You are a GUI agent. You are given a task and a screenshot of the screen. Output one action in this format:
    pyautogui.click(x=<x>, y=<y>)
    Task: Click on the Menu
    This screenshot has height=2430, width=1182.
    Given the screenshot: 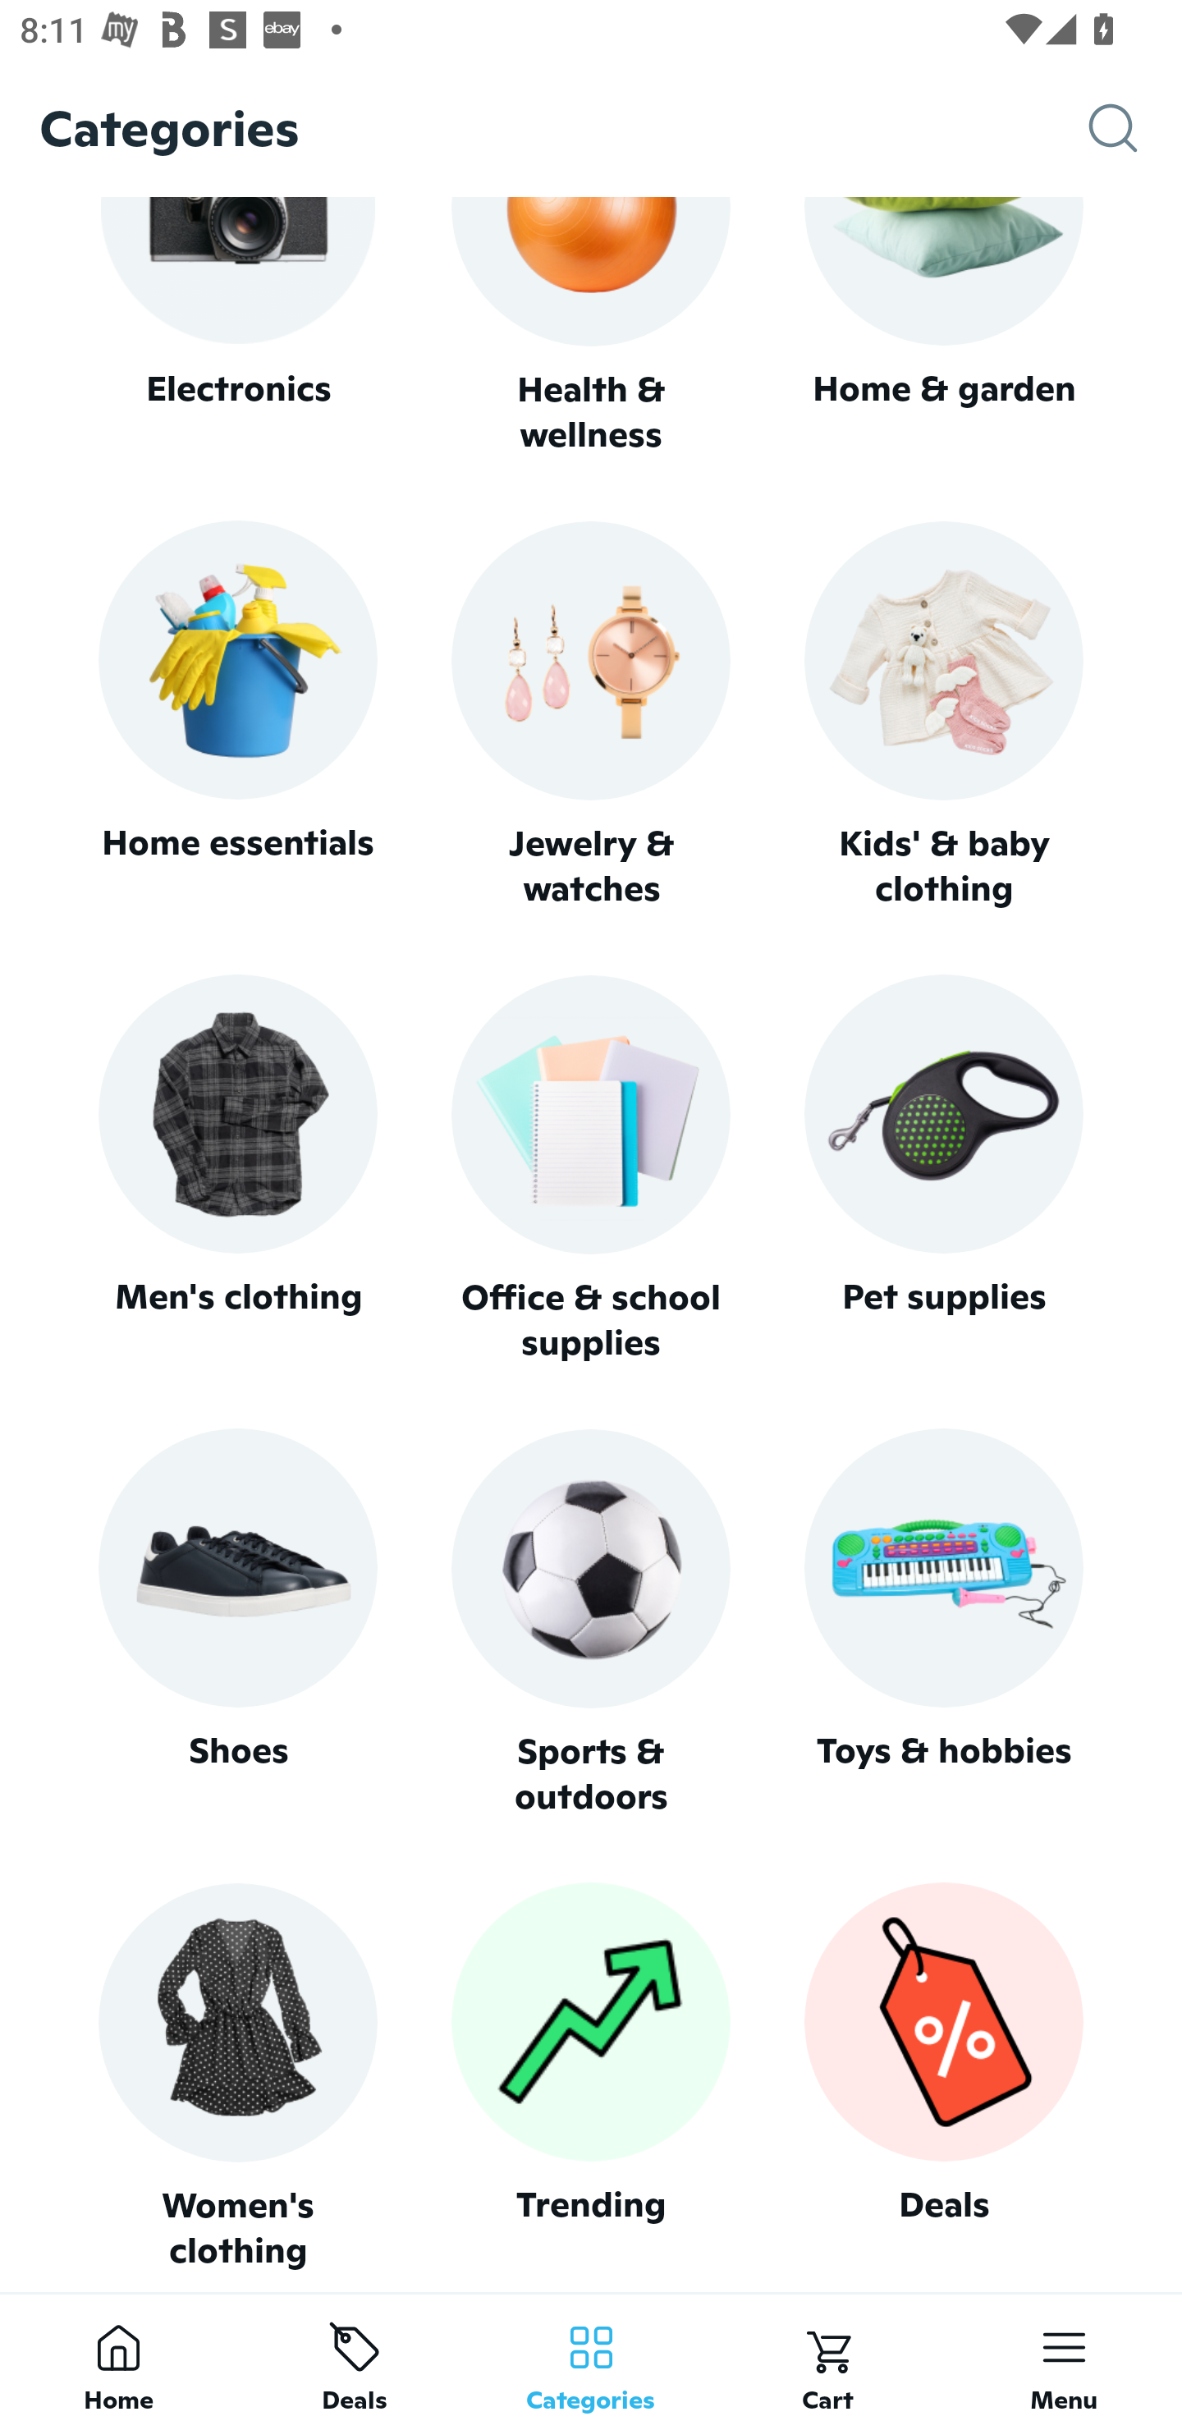 What is the action you would take?
    pyautogui.click(x=1064, y=2361)
    